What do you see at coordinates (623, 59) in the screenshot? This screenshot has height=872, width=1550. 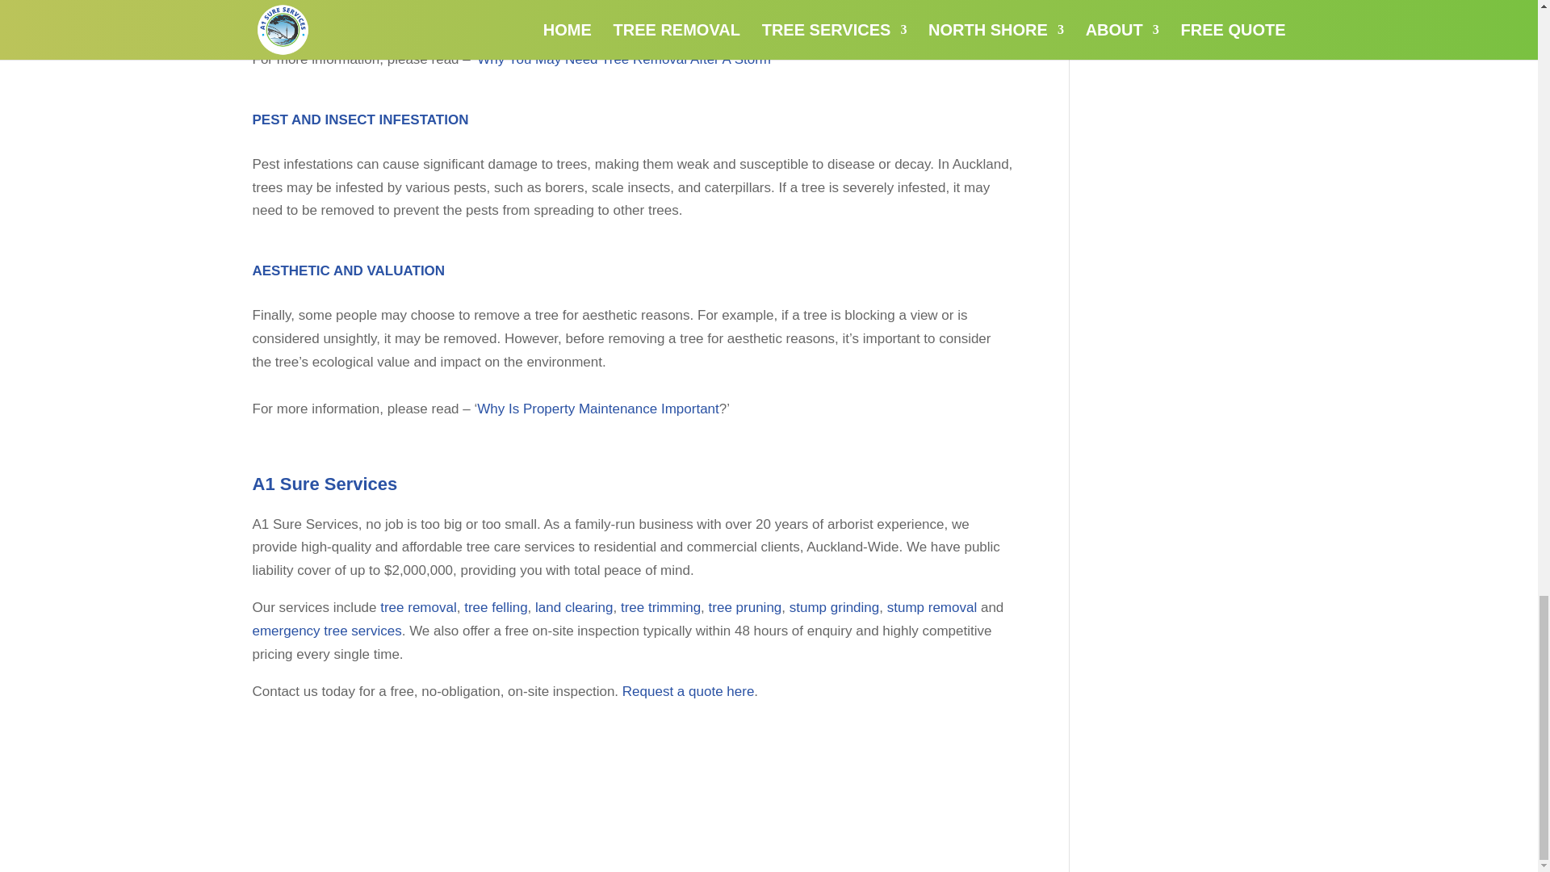 I see `Why You May Need Tree Removal After A Storm` at bounding box center [623, 59].